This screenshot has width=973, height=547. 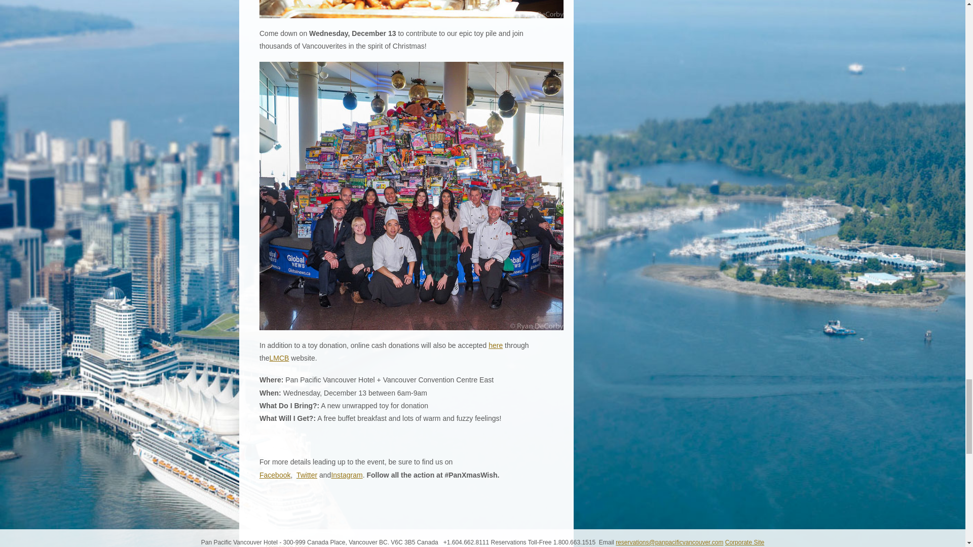 I want to click on here, so click(x=496, y=345).